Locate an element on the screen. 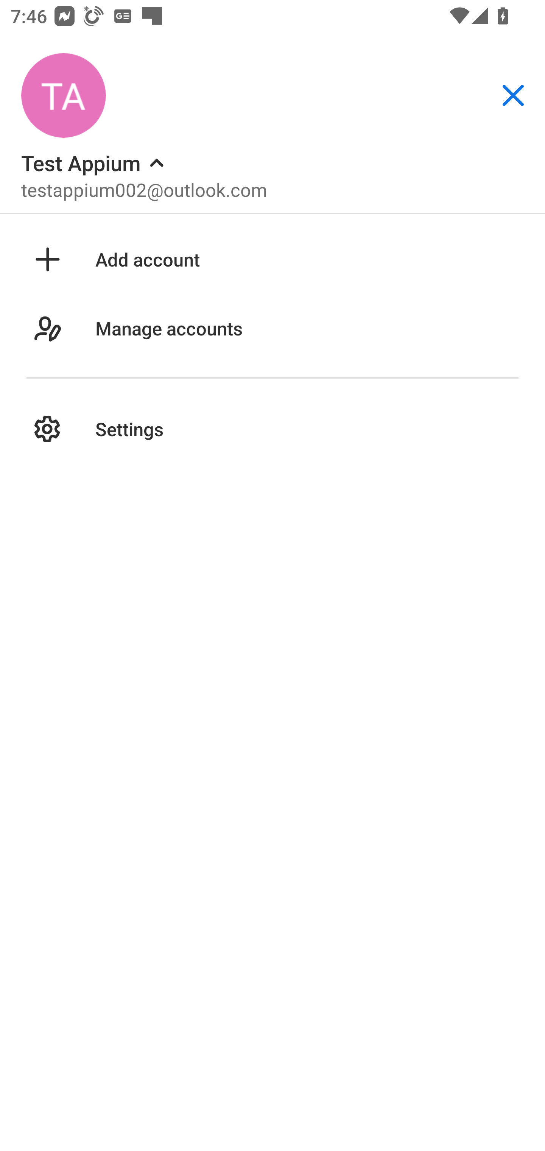 Image resolution: width=545 pixels, height=1151 pixels. Manage accounts is located at coordinates (272, 344).